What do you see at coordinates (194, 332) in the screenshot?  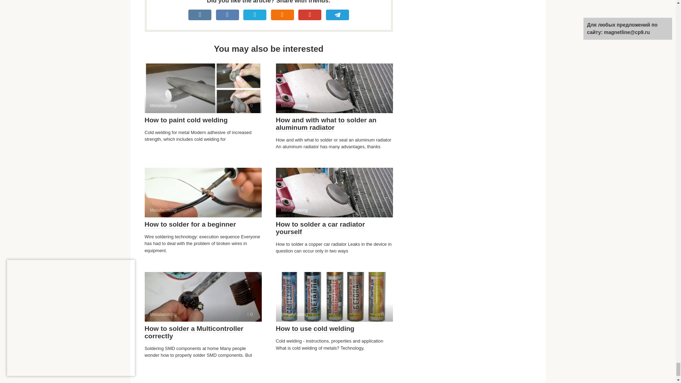 I see `Comments` at bounding box center [194, 332].